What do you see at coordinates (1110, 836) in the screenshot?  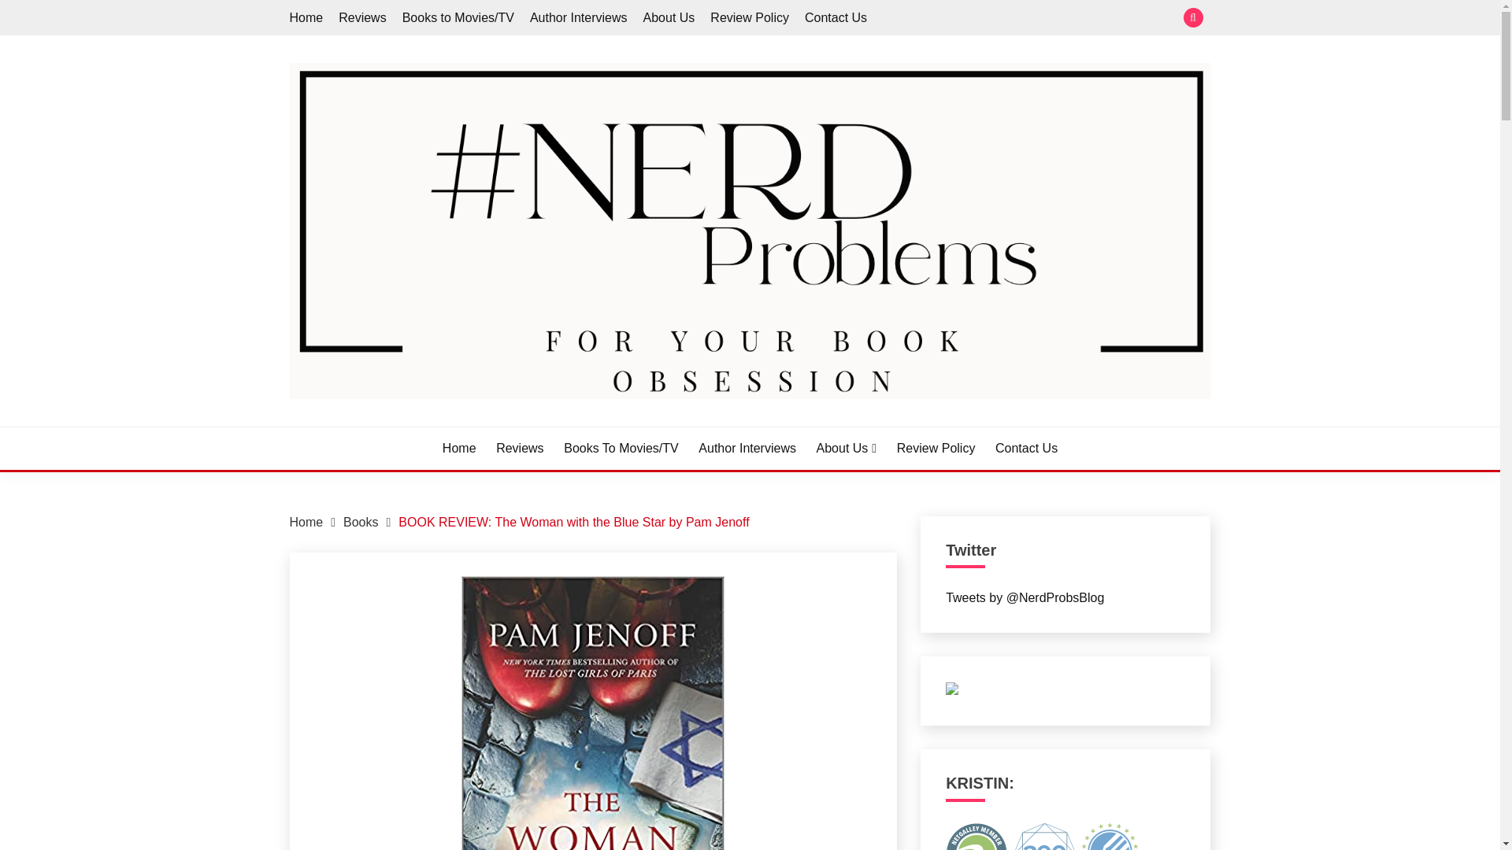 I see `Reviews Published` at bounding box center [1110, 836].